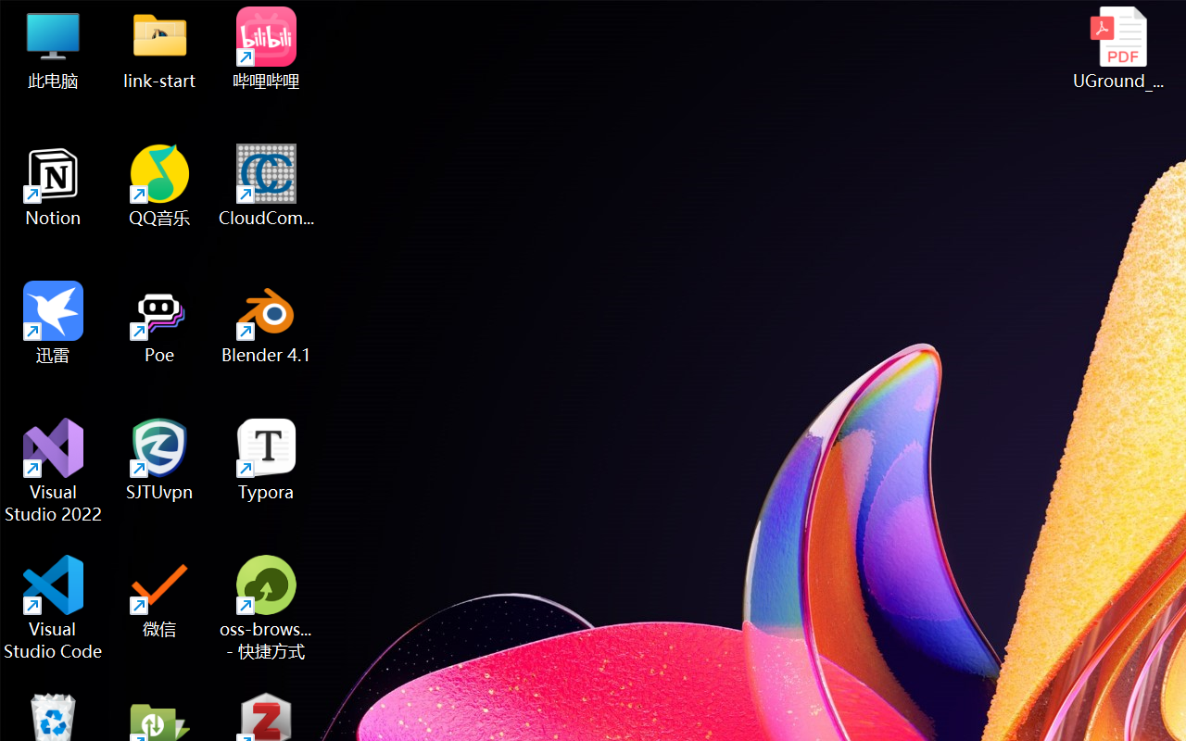 This screenshot has height=741, width=1186. I want to click on SJTUvpn, so click(159, 459).